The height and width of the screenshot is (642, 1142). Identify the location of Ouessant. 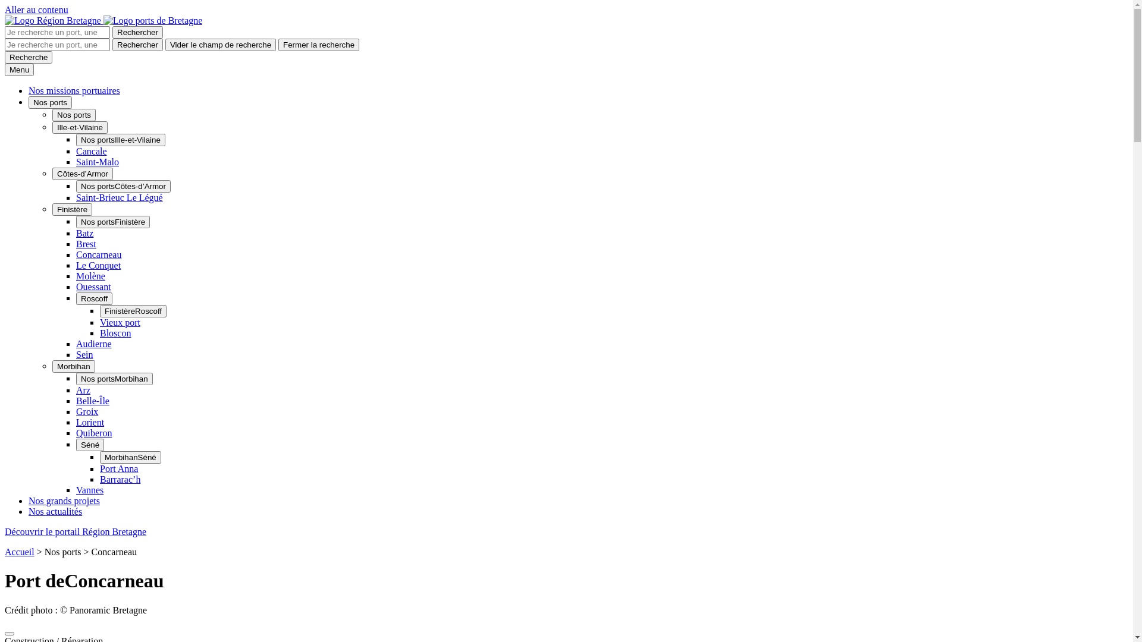
(94, 287).